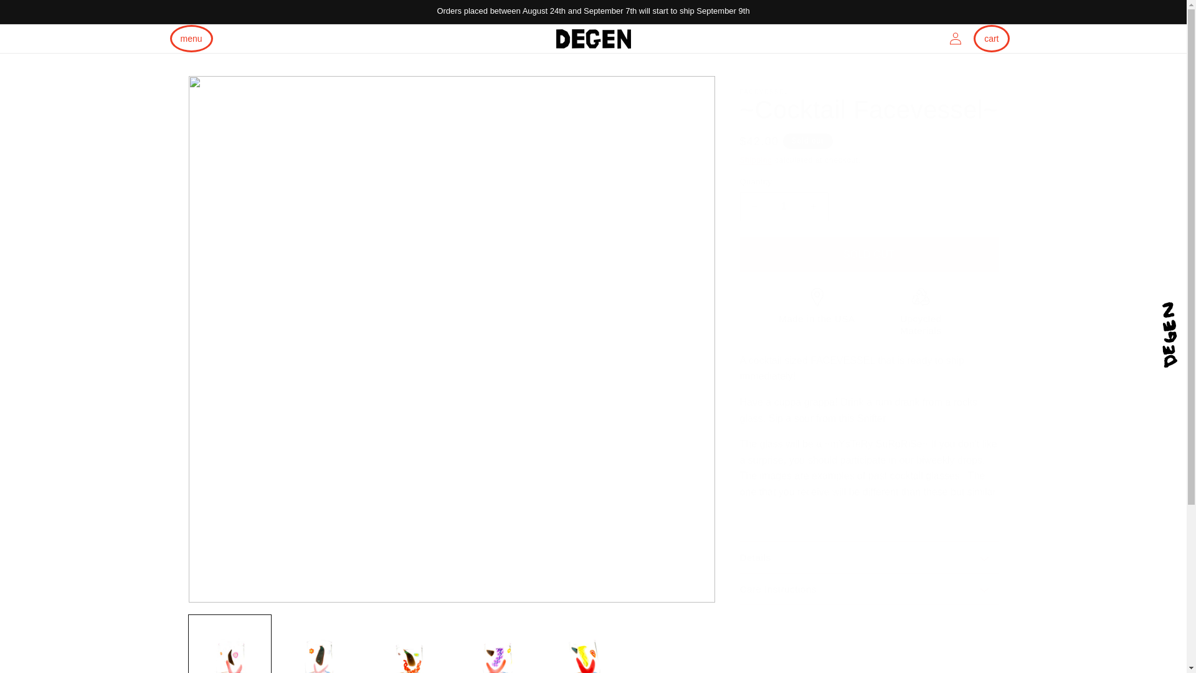 The width and height of the screenshot is (1196, 673). Describe the element at coordinates (37, 17) in the screenshot. I see `SKIP TO CONTENT` at that location.